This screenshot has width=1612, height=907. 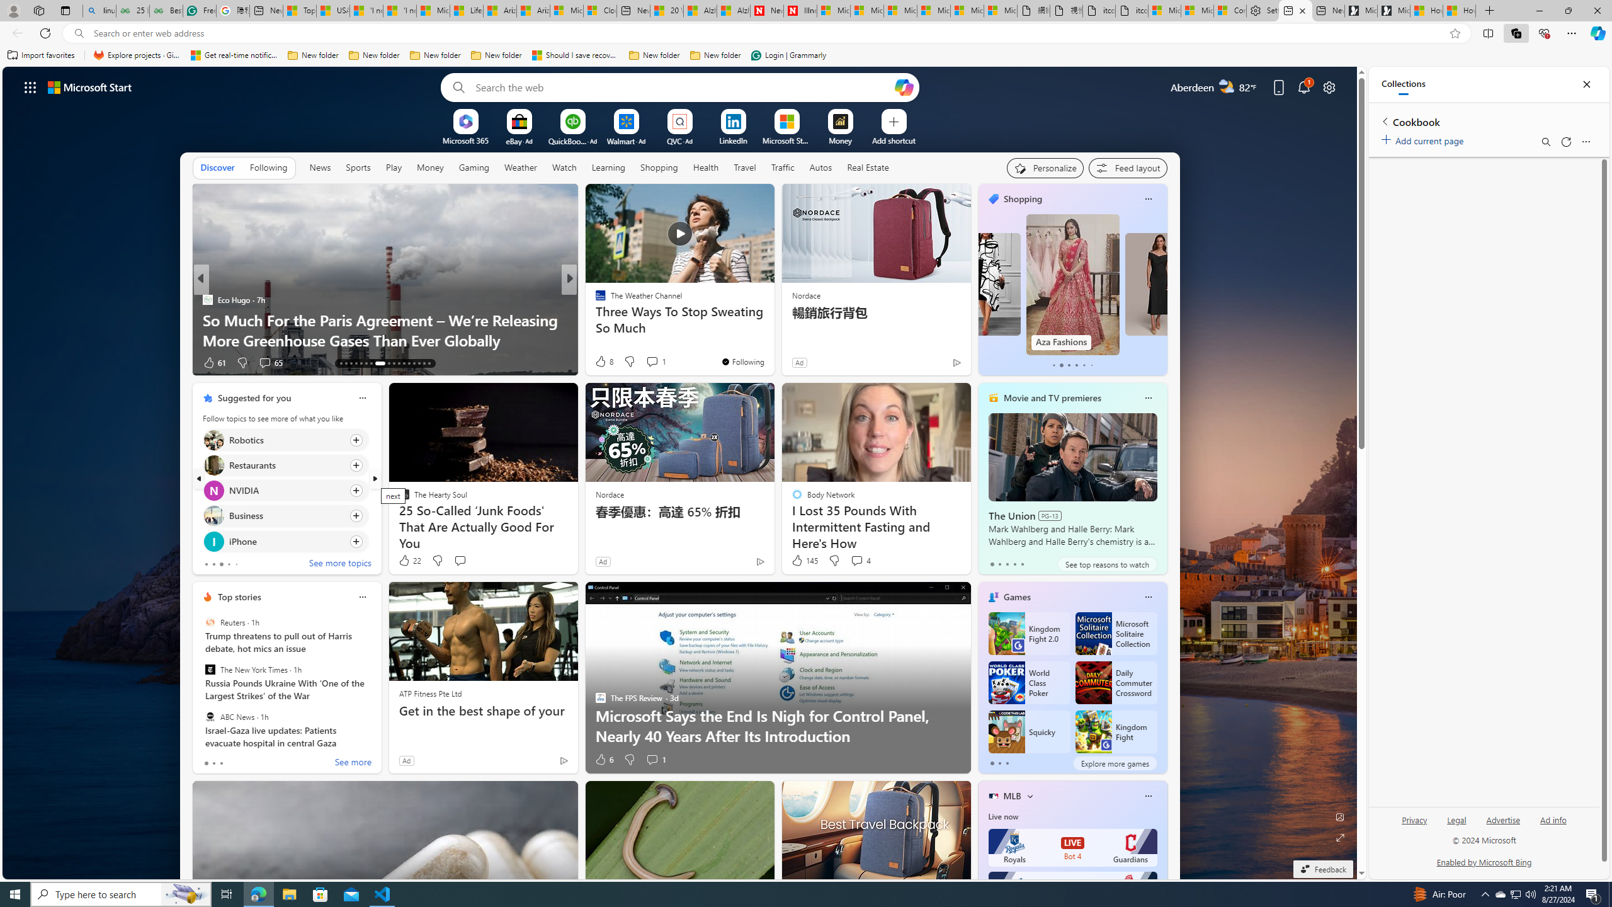 What do you see at coordinates (199, 479) in the screenshot?
I see `previous` at bounding box center [199, 479].